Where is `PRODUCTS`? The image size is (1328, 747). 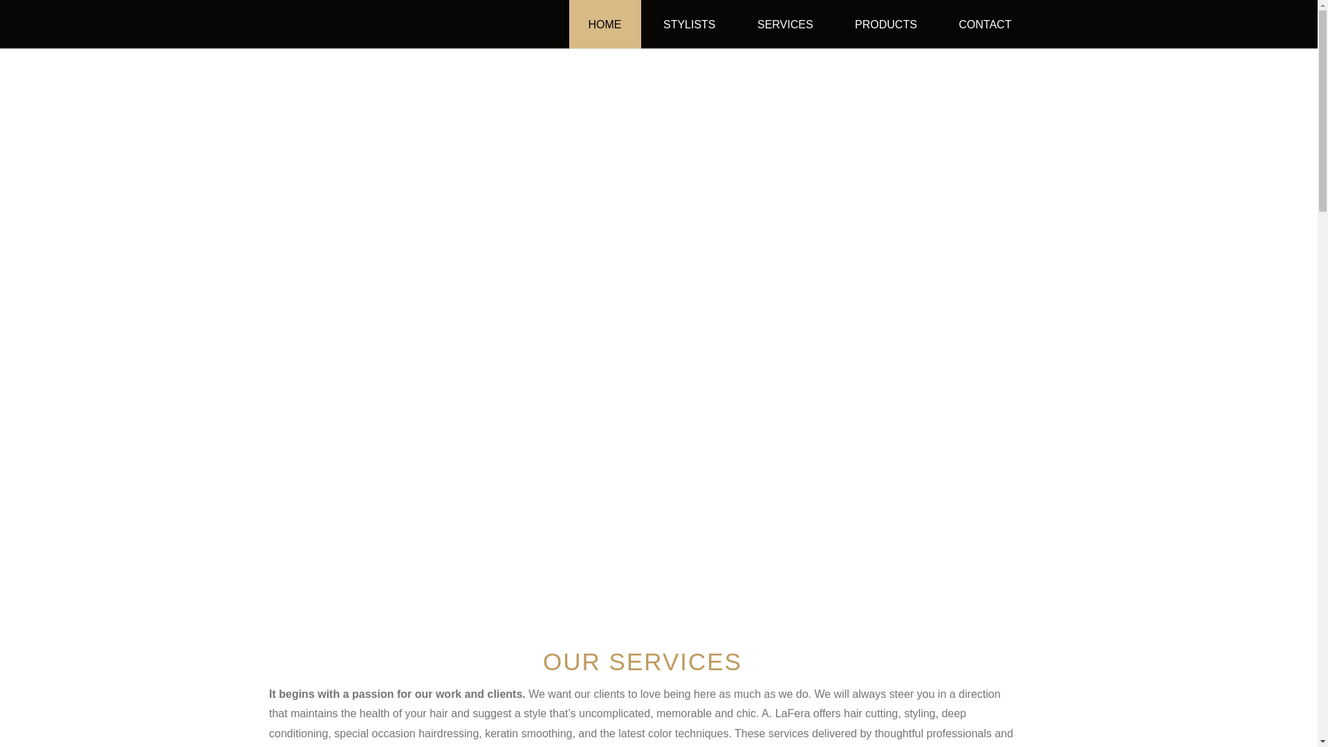 PRODUCTS is located at coordinates (886, 36).